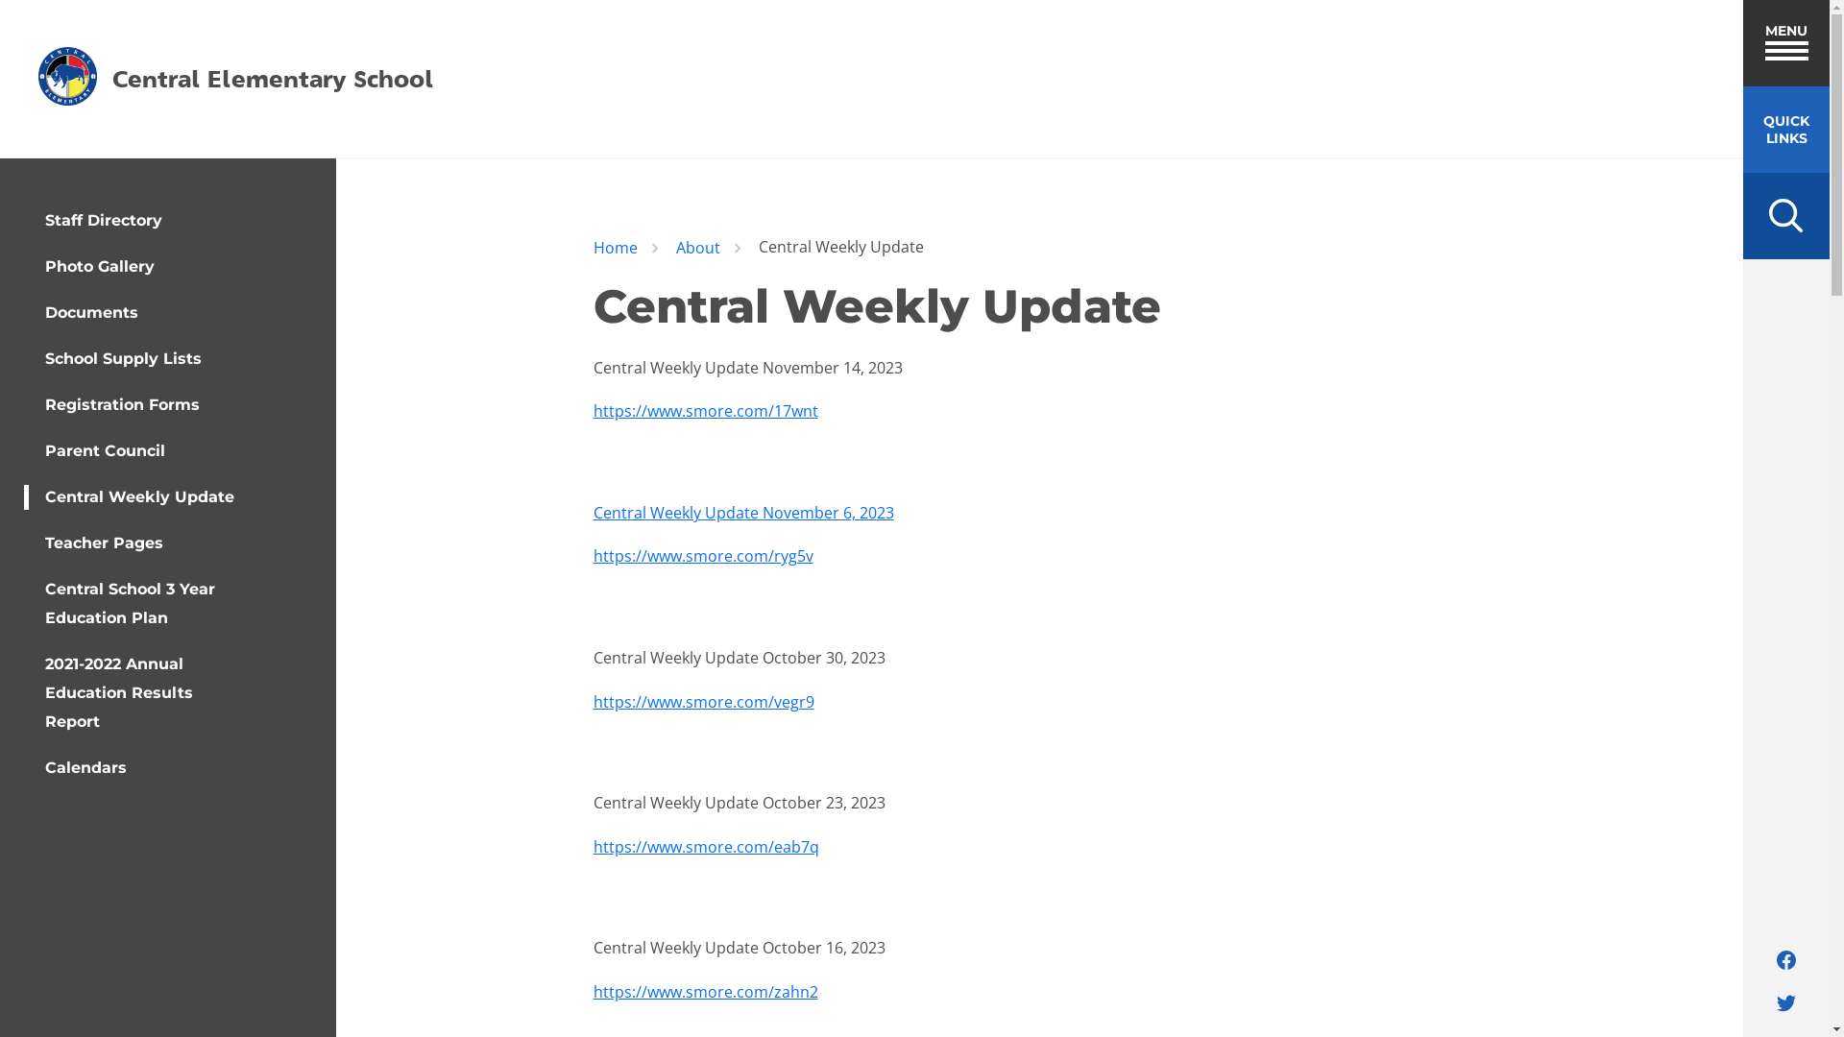 This screenshot has height=1037, width=1844. Describe the element at coordinates (1786, 130) in the screenshot. I see `QUICK LINKS` at that location.